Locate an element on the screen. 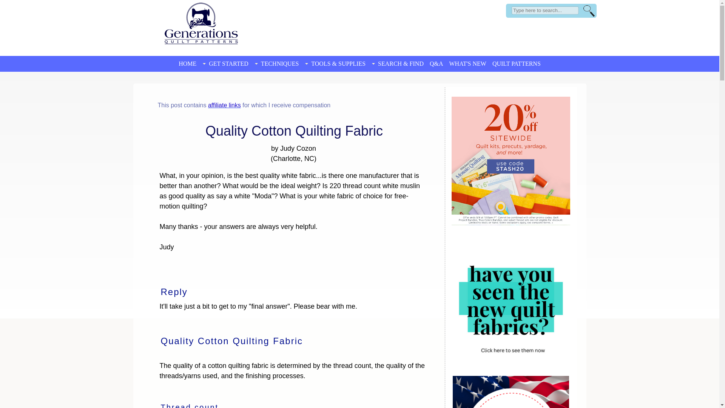 This screenshot has width=725, height=408. Check out the newest quilt fabric arriving in stores now is located at coordinates (511, 300).